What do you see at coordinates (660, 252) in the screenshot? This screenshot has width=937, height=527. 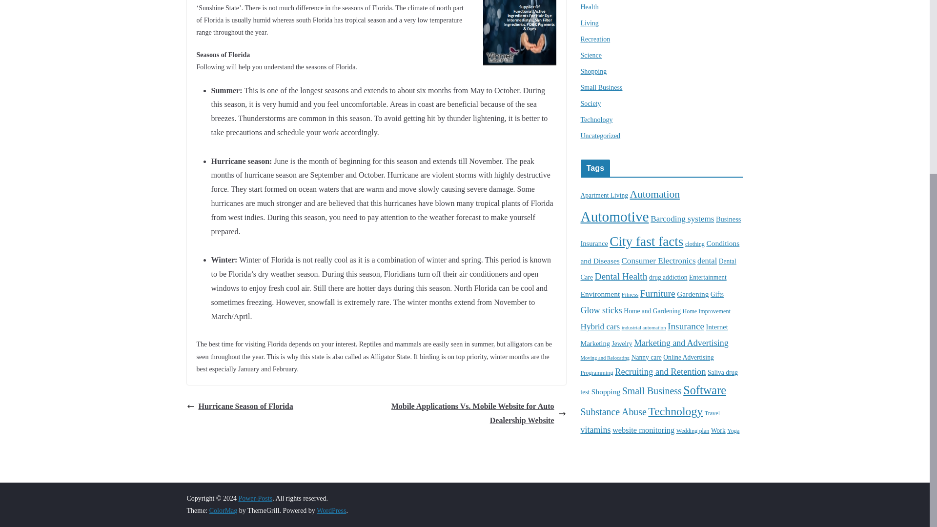 I see `Conditions and Diseases` at bounding box center [660, 252].